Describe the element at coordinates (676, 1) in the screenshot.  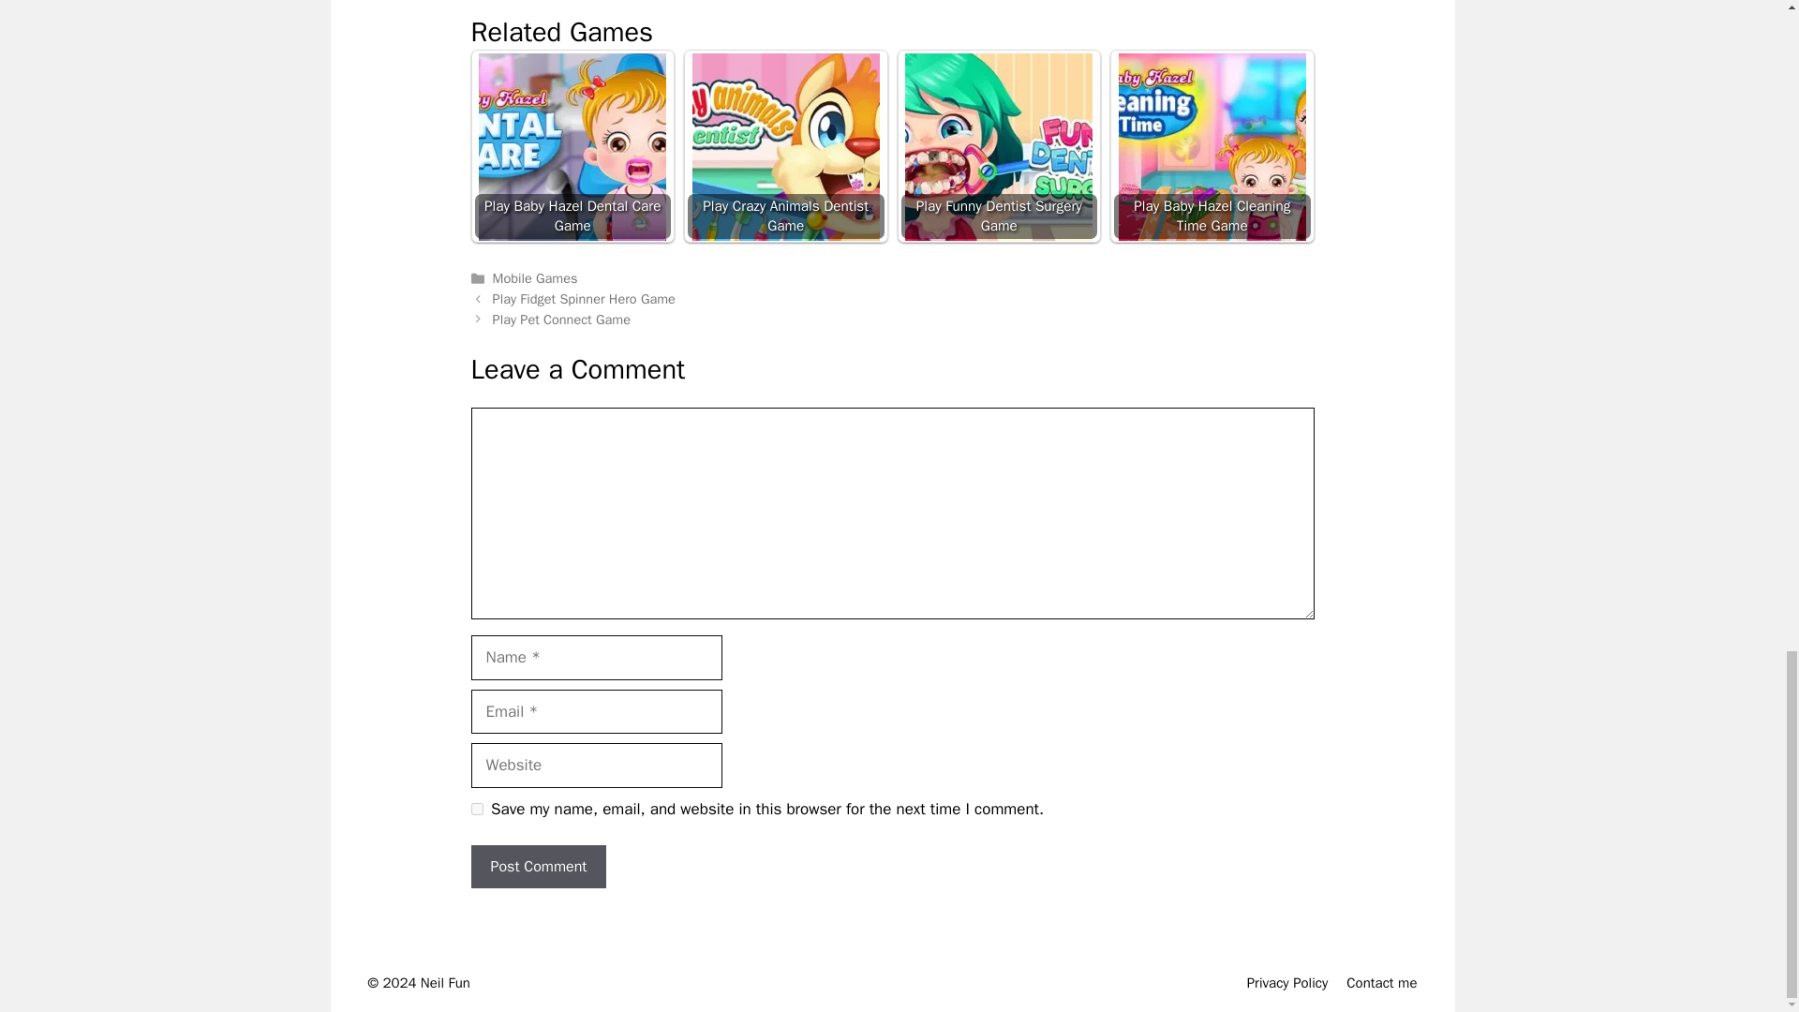
I see `Copy Link` at that location.